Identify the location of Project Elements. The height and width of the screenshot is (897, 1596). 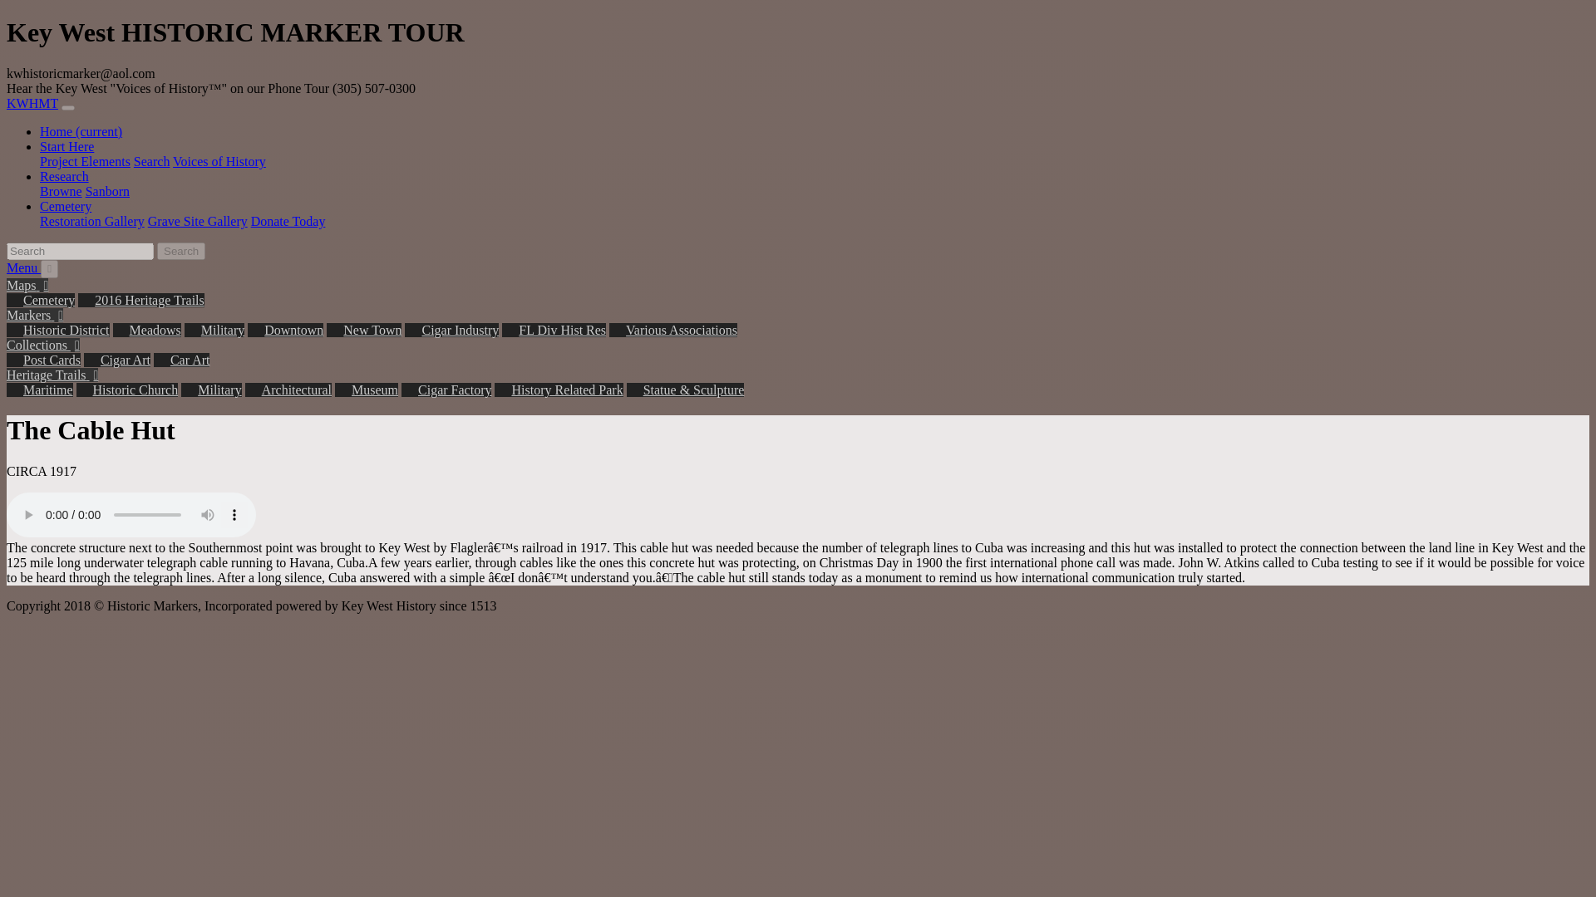
(85, 161).